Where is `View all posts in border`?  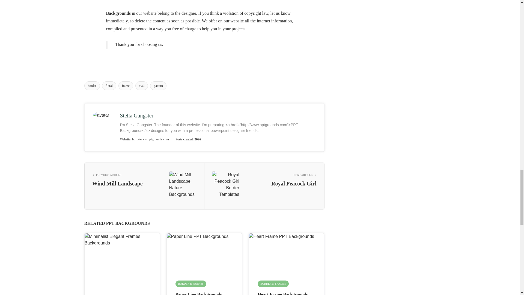
View all posts in border is located at coordinates (92, 86).